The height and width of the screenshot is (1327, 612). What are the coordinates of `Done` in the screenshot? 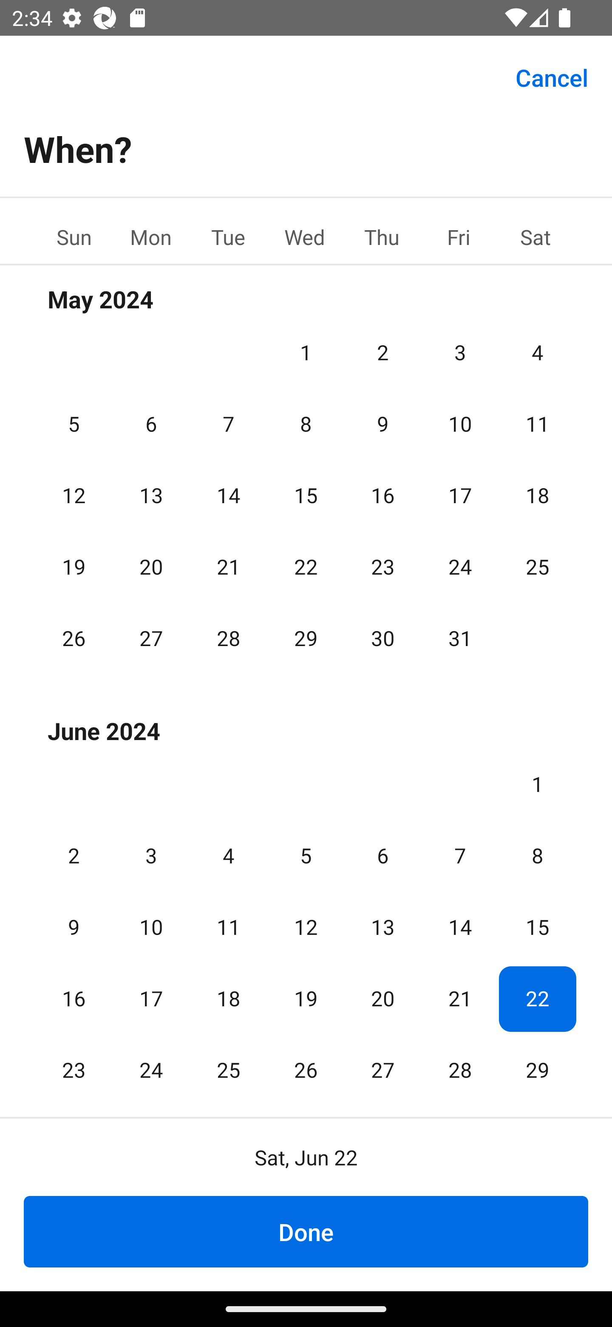 It's located at (306, 1231).